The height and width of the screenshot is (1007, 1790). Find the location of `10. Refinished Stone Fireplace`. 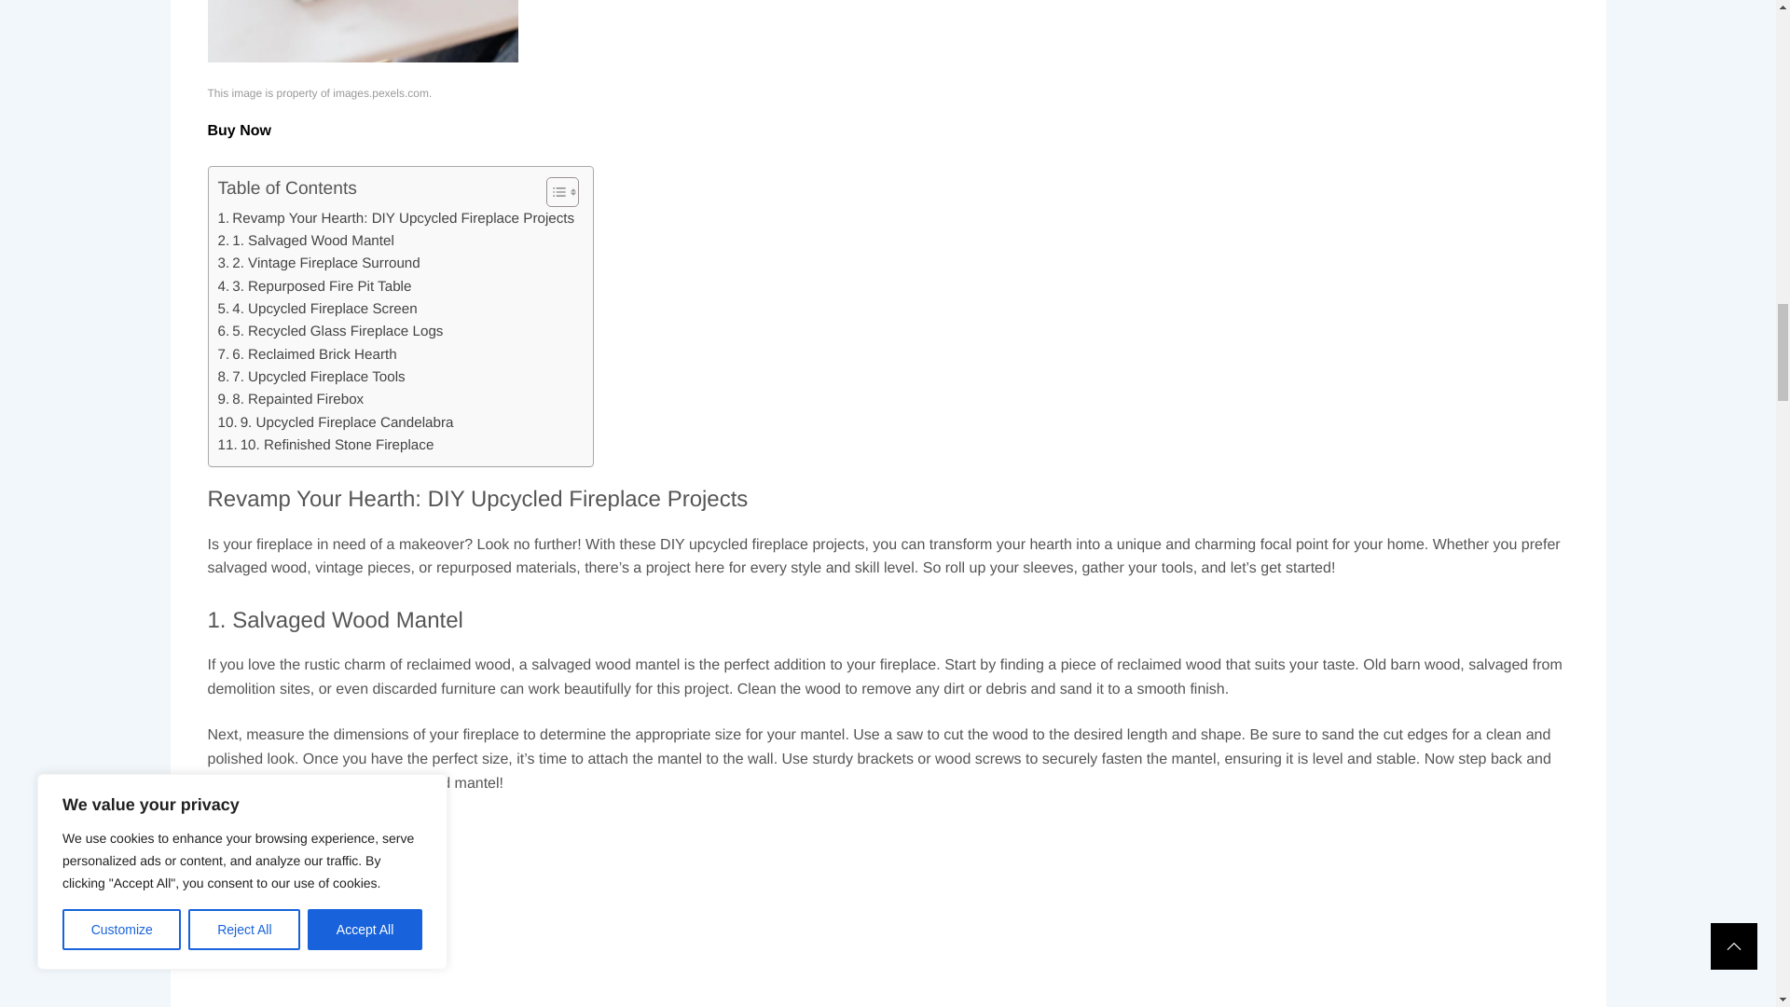

10. Refinished Stone Fireplace is located at coordinates (326, 400).